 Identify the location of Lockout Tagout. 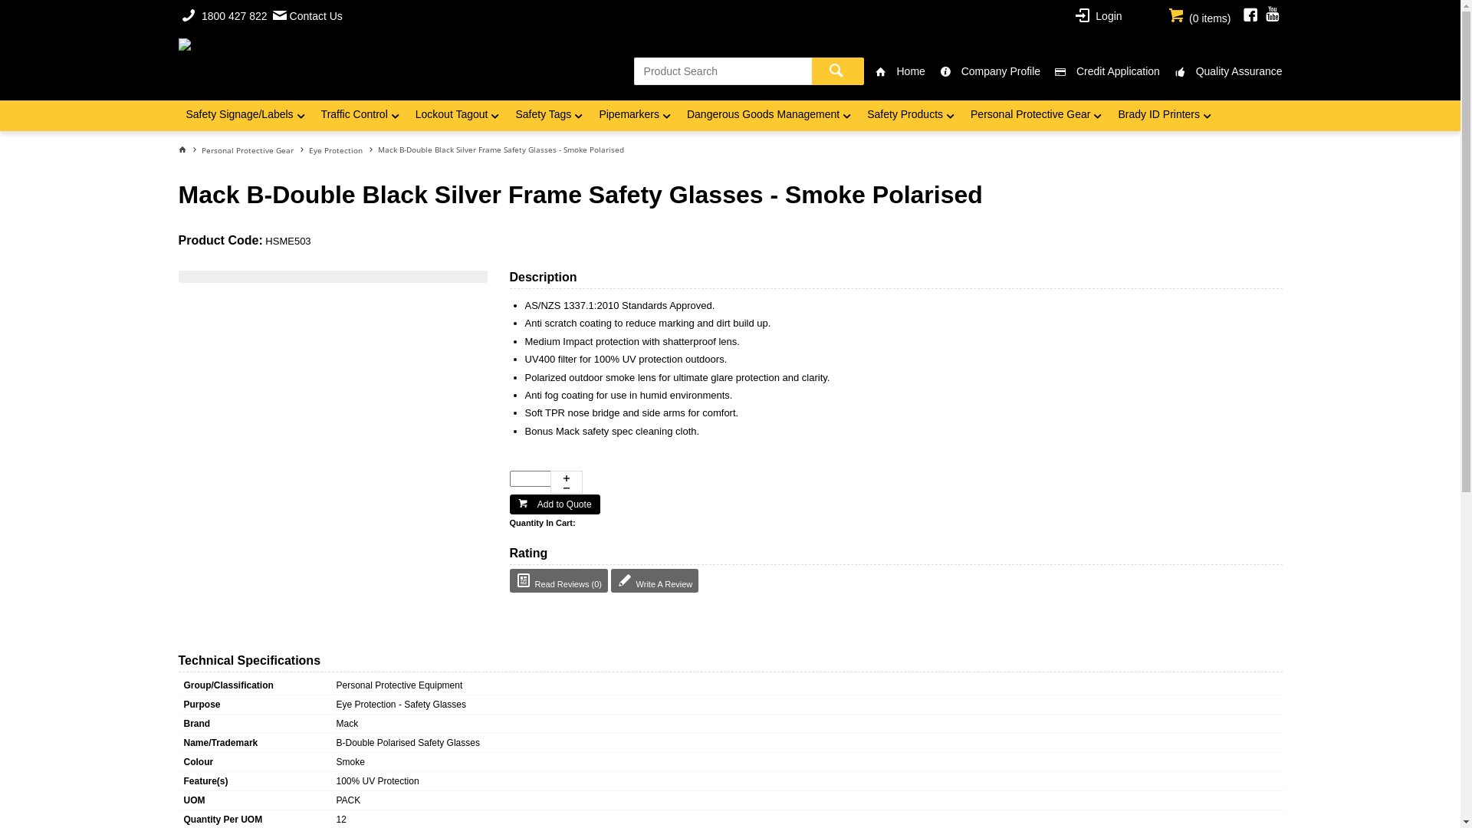
(458, 116).